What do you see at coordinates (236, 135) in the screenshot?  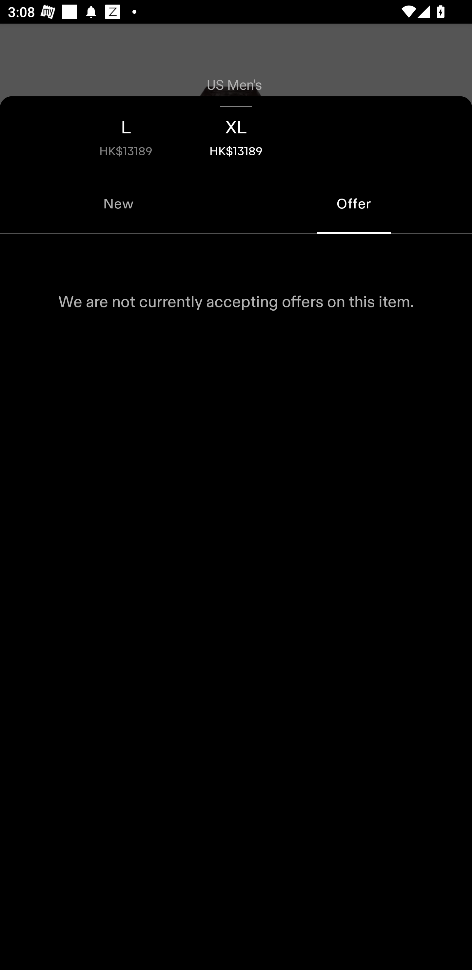 I see `XL HK$13189` at bounding box center [236, 135].